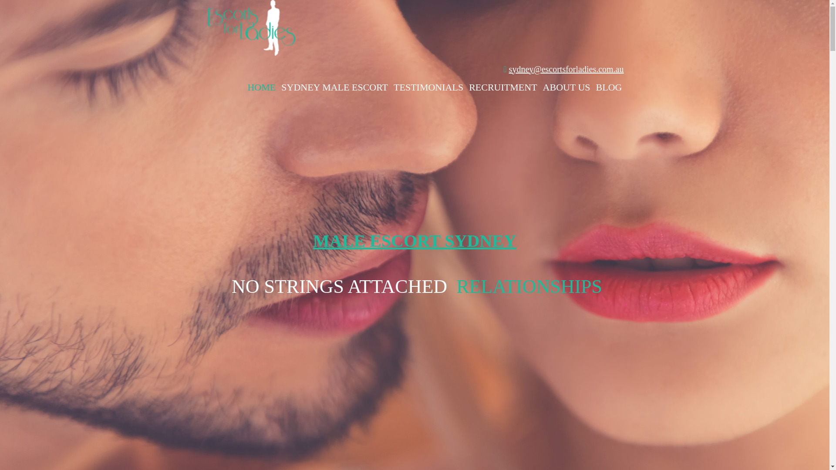 Image resolution: width=836 pixels, height=470 pixels. Describe the element at coordinates (609, 87) in the screenshot. I see `BLOG` at that location.